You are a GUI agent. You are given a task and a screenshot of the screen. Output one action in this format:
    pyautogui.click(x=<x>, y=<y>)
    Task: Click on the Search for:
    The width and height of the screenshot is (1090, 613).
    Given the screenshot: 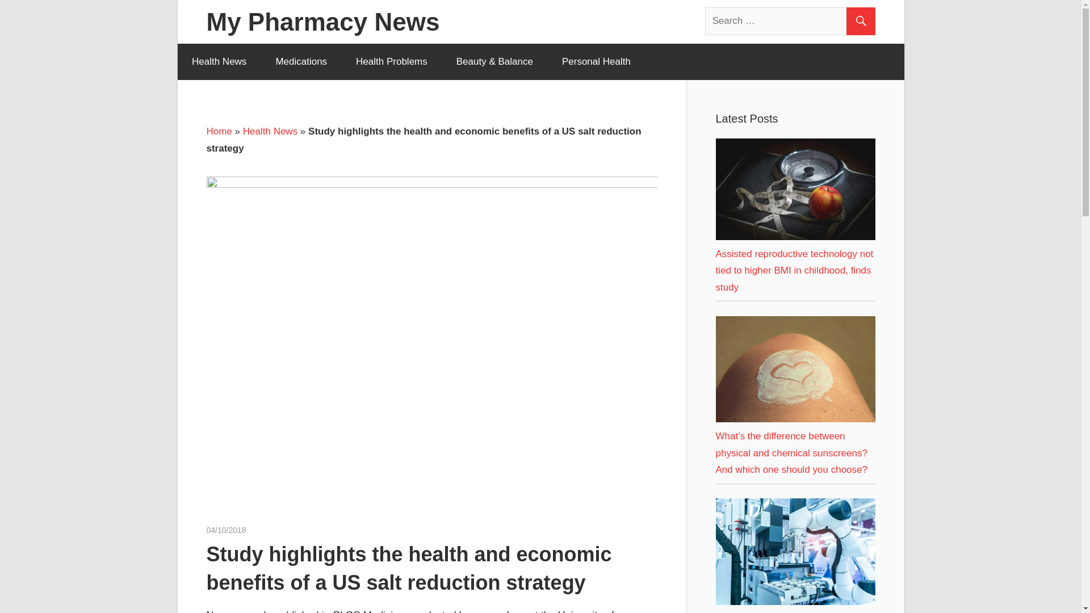 What is the action you would take?
    pyautogui.click(x=790, y=20)
    